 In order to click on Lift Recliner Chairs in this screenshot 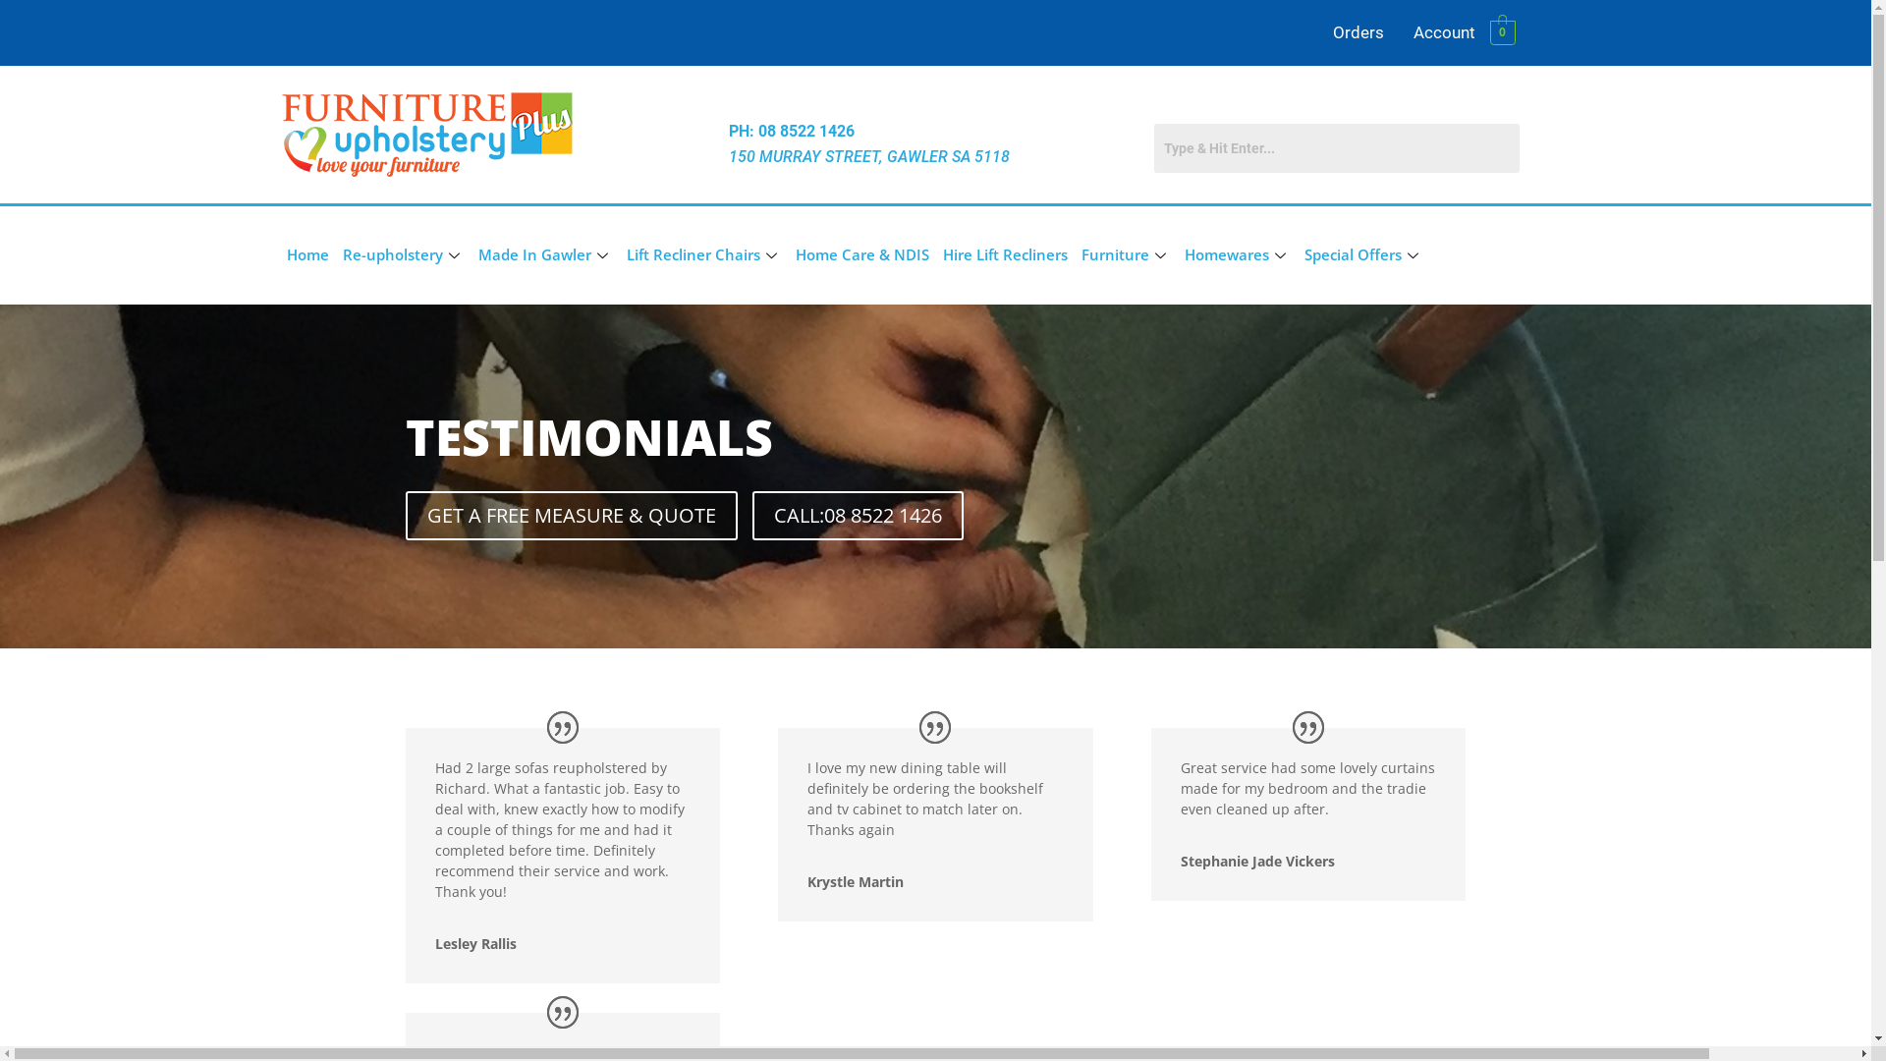, I will do `click(703, 255)`.